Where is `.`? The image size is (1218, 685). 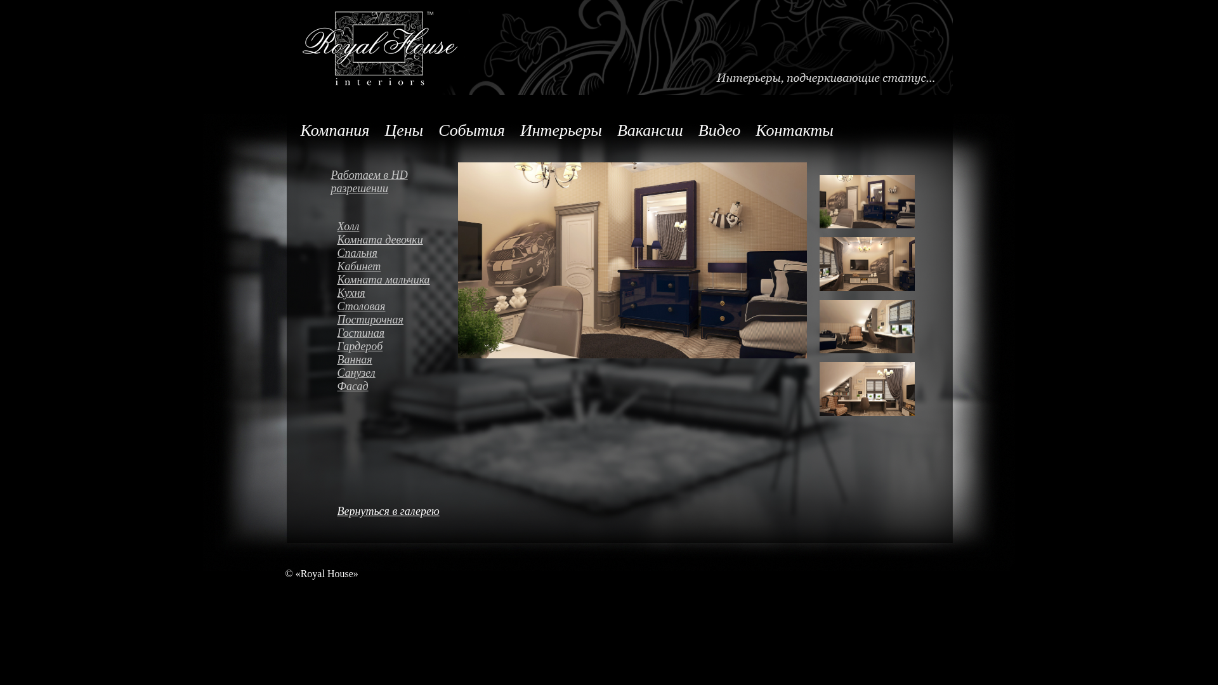
. is located at coordinates (680, 364).